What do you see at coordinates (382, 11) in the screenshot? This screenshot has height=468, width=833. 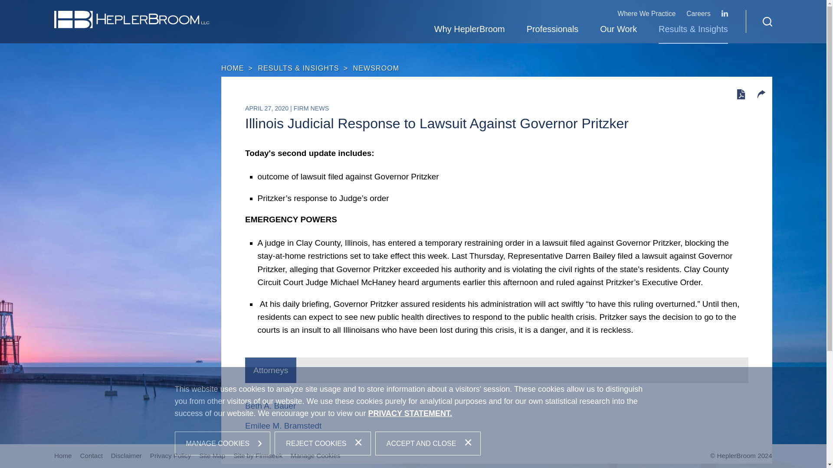 I see `Main Content` at bounding box center [382, 11].